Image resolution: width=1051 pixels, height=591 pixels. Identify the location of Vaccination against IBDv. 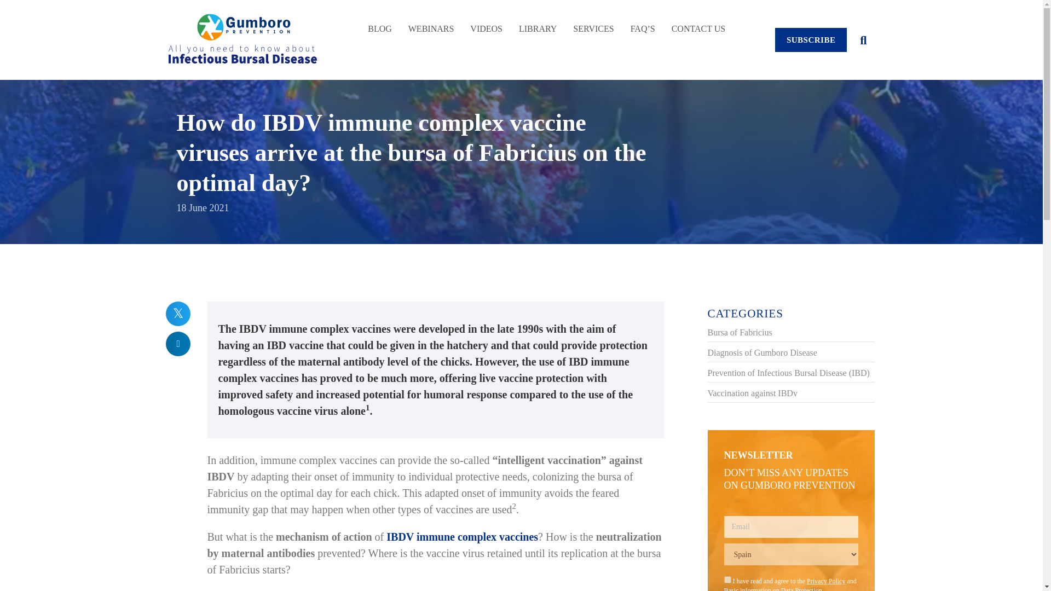
(752, 393).